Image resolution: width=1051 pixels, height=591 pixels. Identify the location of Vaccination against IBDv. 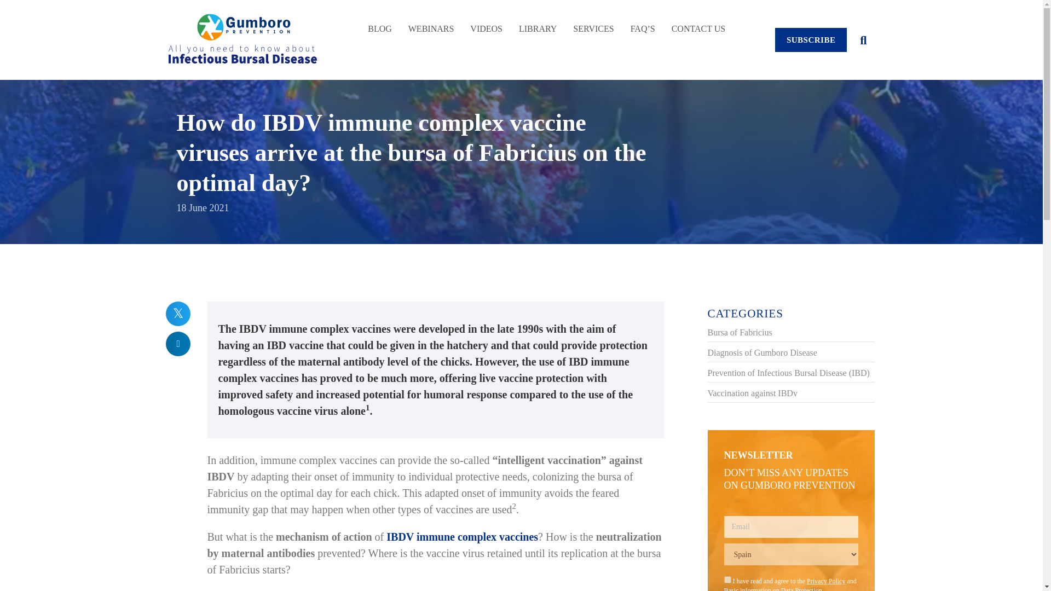
(752, 393).